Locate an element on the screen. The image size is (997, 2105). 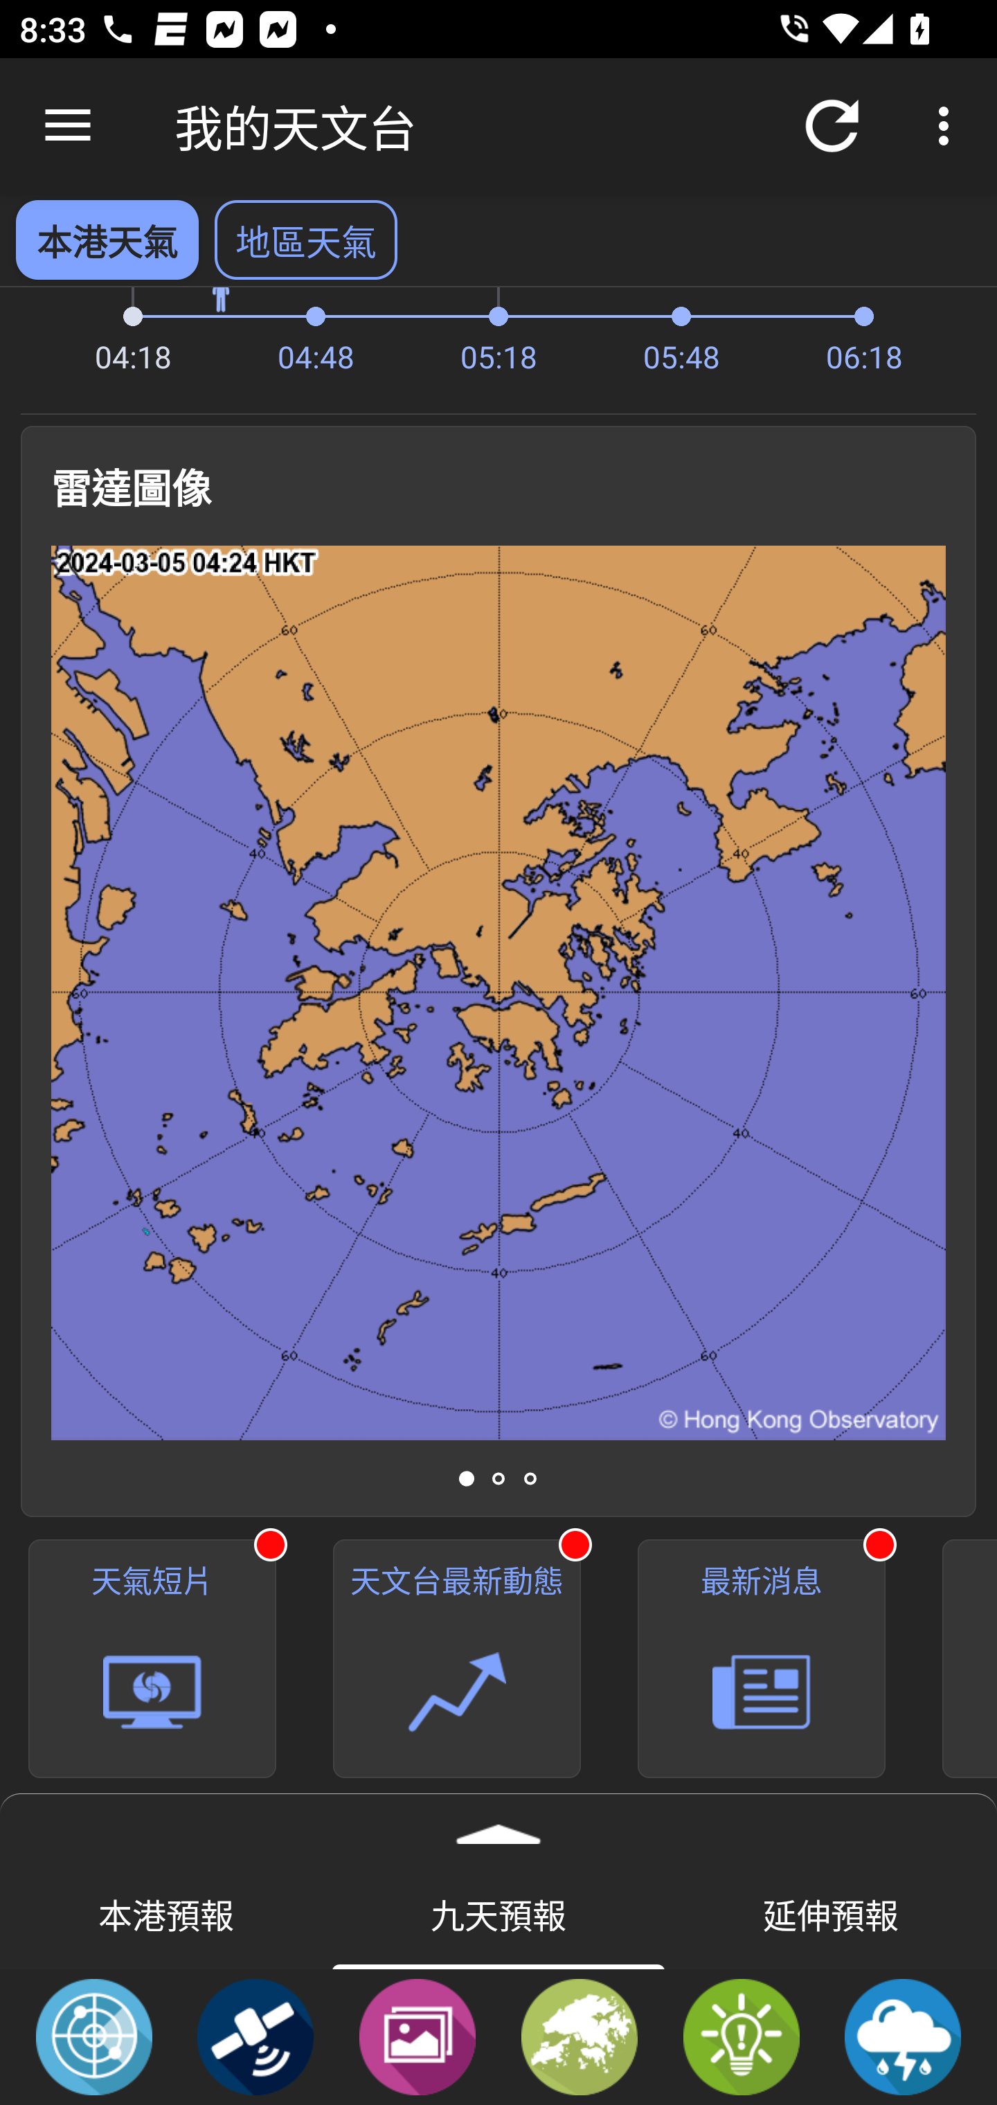
展開 is located at coordinates (498, 1825).